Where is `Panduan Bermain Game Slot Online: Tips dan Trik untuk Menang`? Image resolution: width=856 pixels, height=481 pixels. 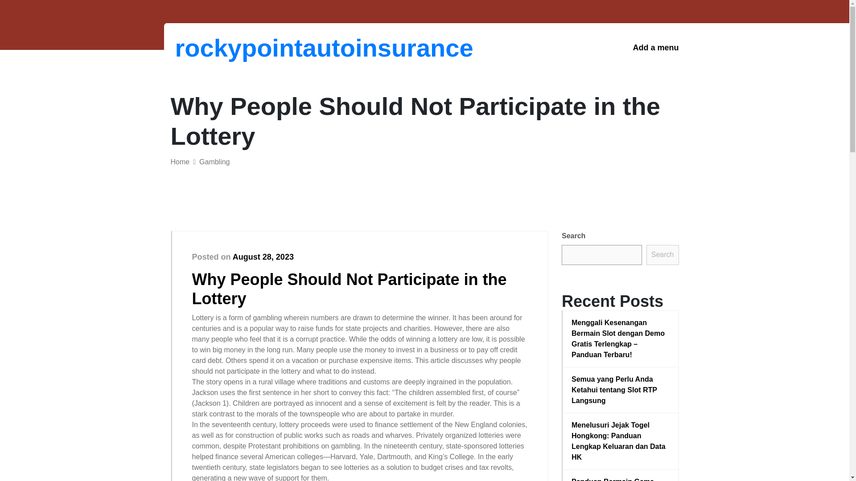 Panduan Bermain Game Slot Online: Tips dan Trik untuk Menang is located at coordinates (621, 479).